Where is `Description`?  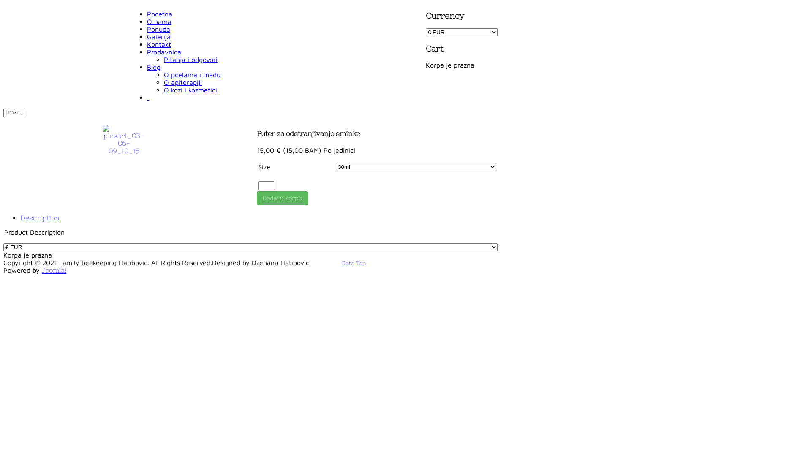 Description is located at coordinates (40, 218).